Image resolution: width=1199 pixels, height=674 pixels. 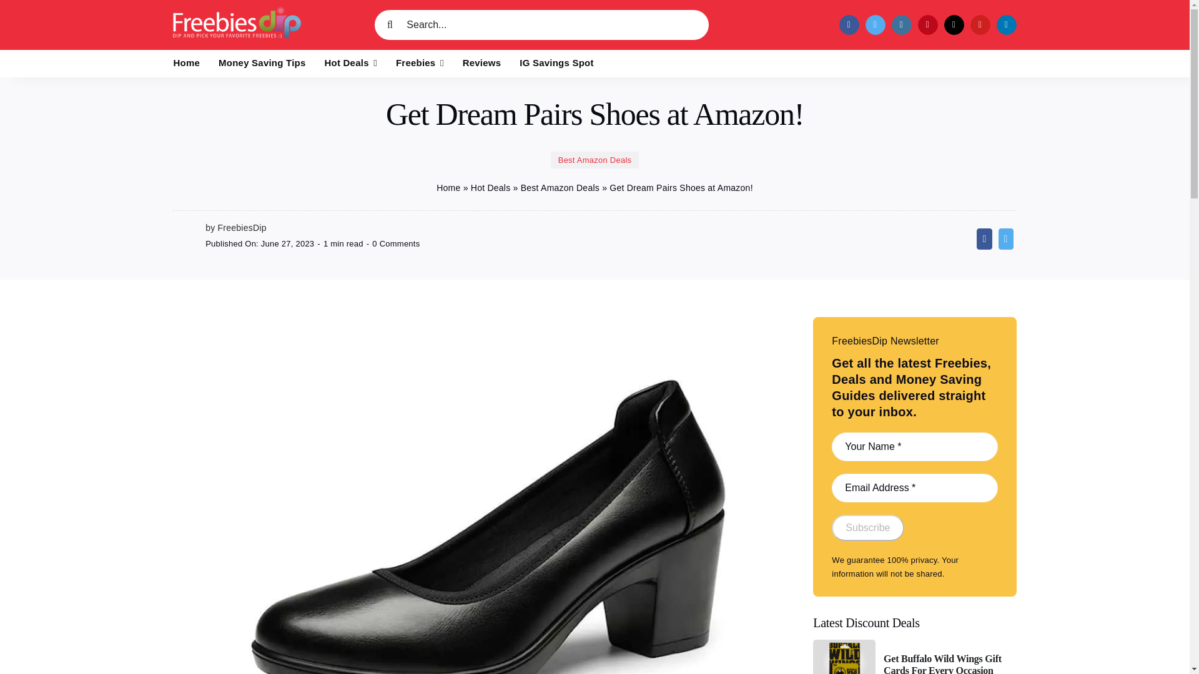 What do you see at coordinates (876, 25) in the screenshot?
I see `Twitter` at bounding box center [876, 25].